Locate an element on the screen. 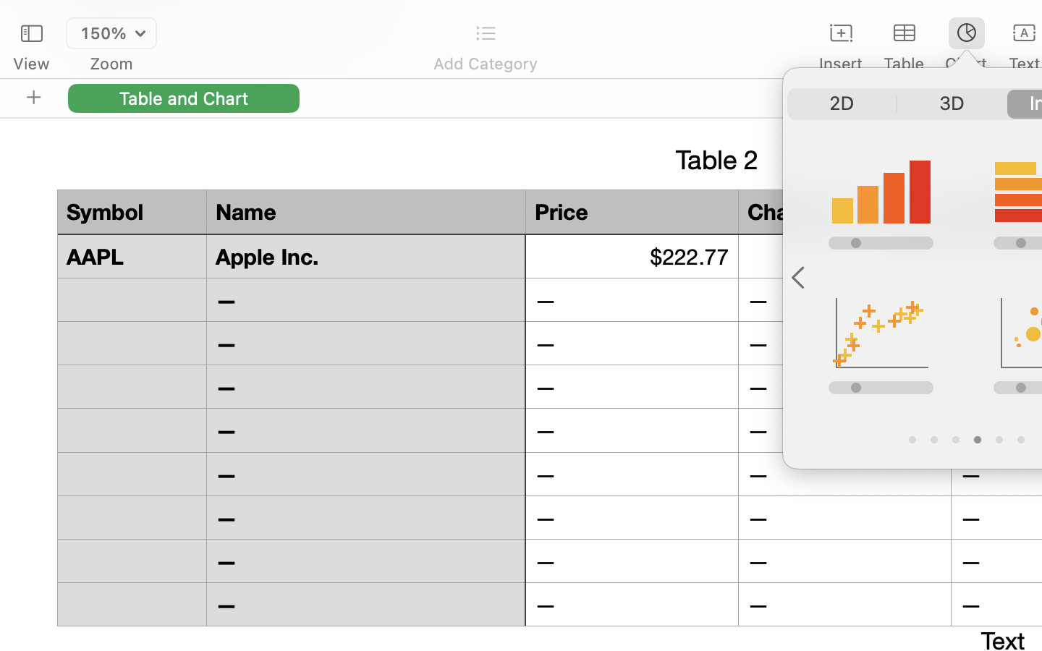  Untitled is located at coordinates (1001, 19).